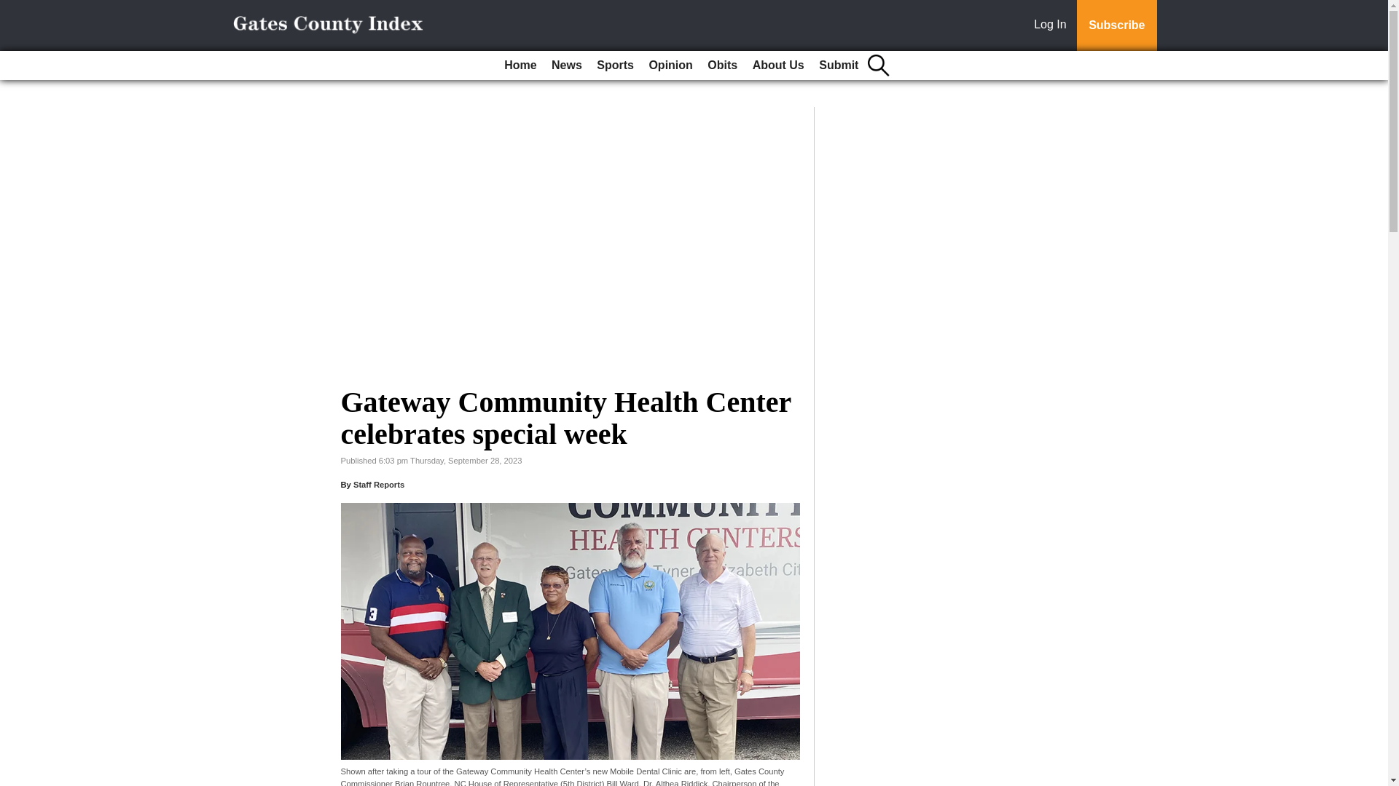 The width and height of the screenshot is (1399, 786). What do you see at coordinates (1116, 25) in the screenshot?
I see `Subscribe` at bounding box center [1116, 25].